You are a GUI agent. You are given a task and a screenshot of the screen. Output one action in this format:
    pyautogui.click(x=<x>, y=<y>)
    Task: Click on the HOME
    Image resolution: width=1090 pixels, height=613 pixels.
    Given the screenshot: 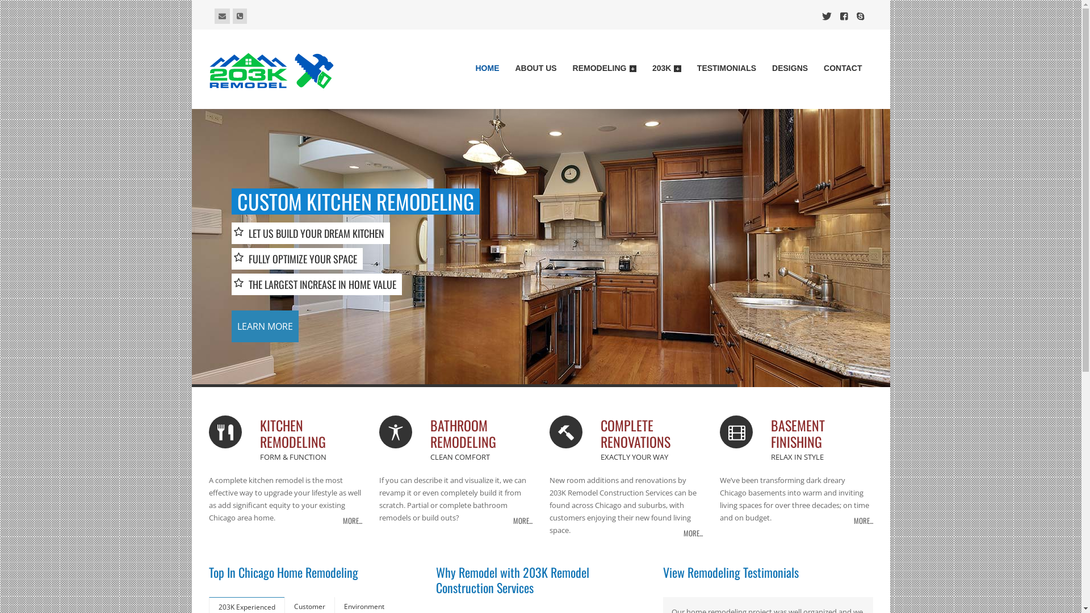 What is the action you would take?
    pyautogui.click(x=487, y=70)
    